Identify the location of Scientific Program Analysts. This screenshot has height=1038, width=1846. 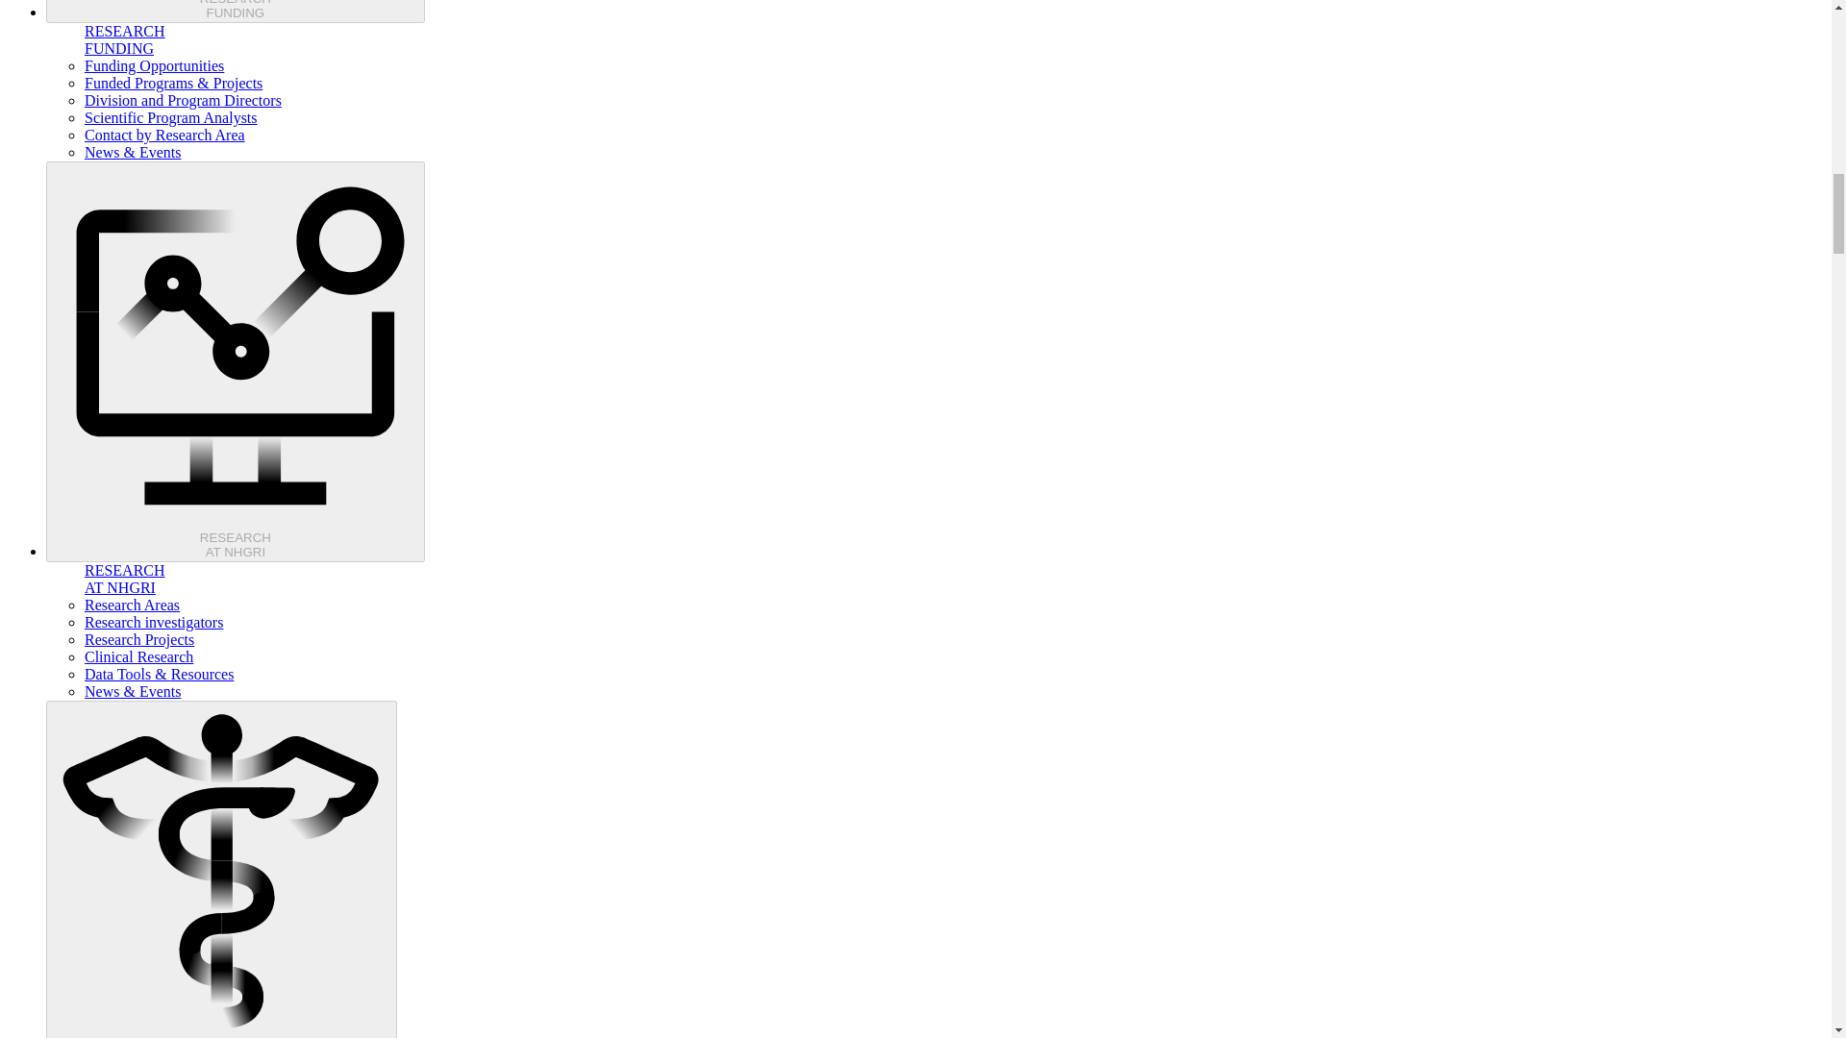
(154, 65).